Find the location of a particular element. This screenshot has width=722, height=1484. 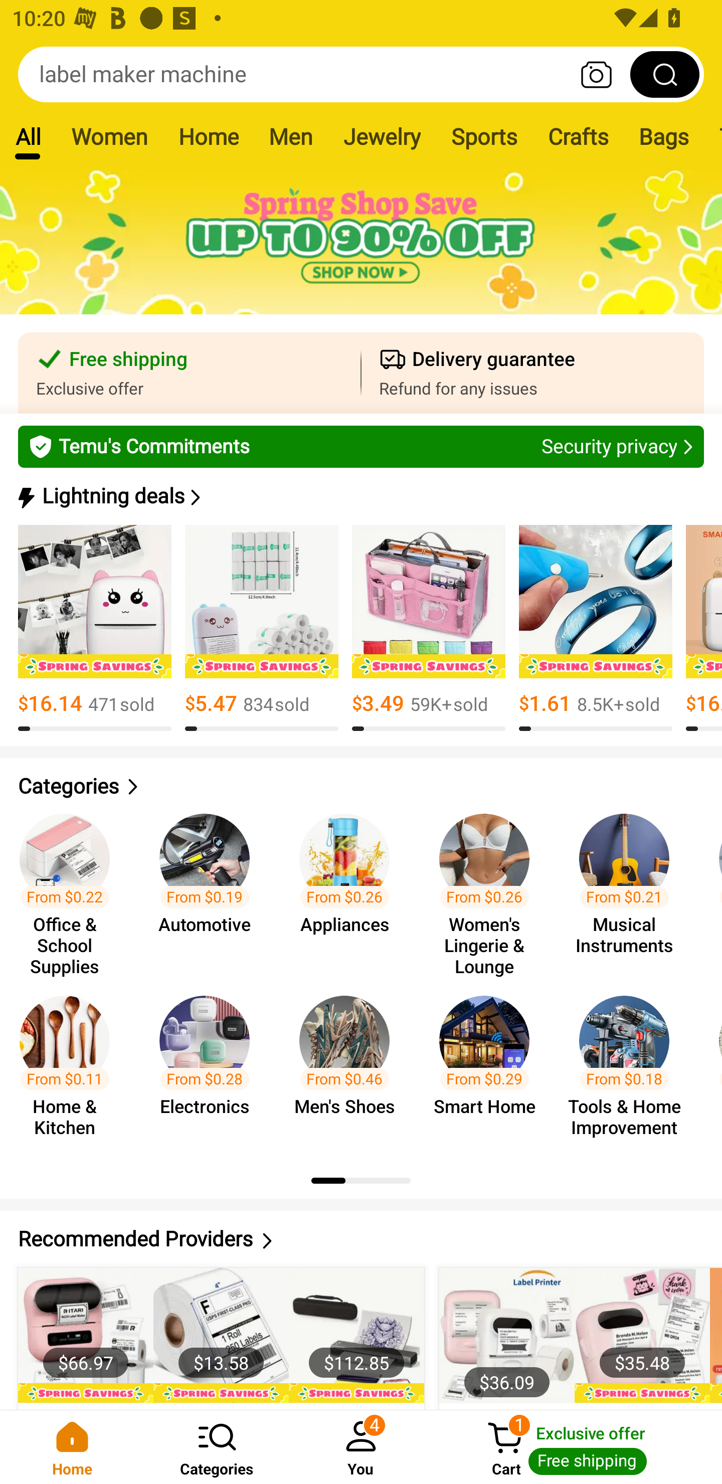

From $0.26 Women's Lingerie & Lounge is located at coordinates (489, 886).